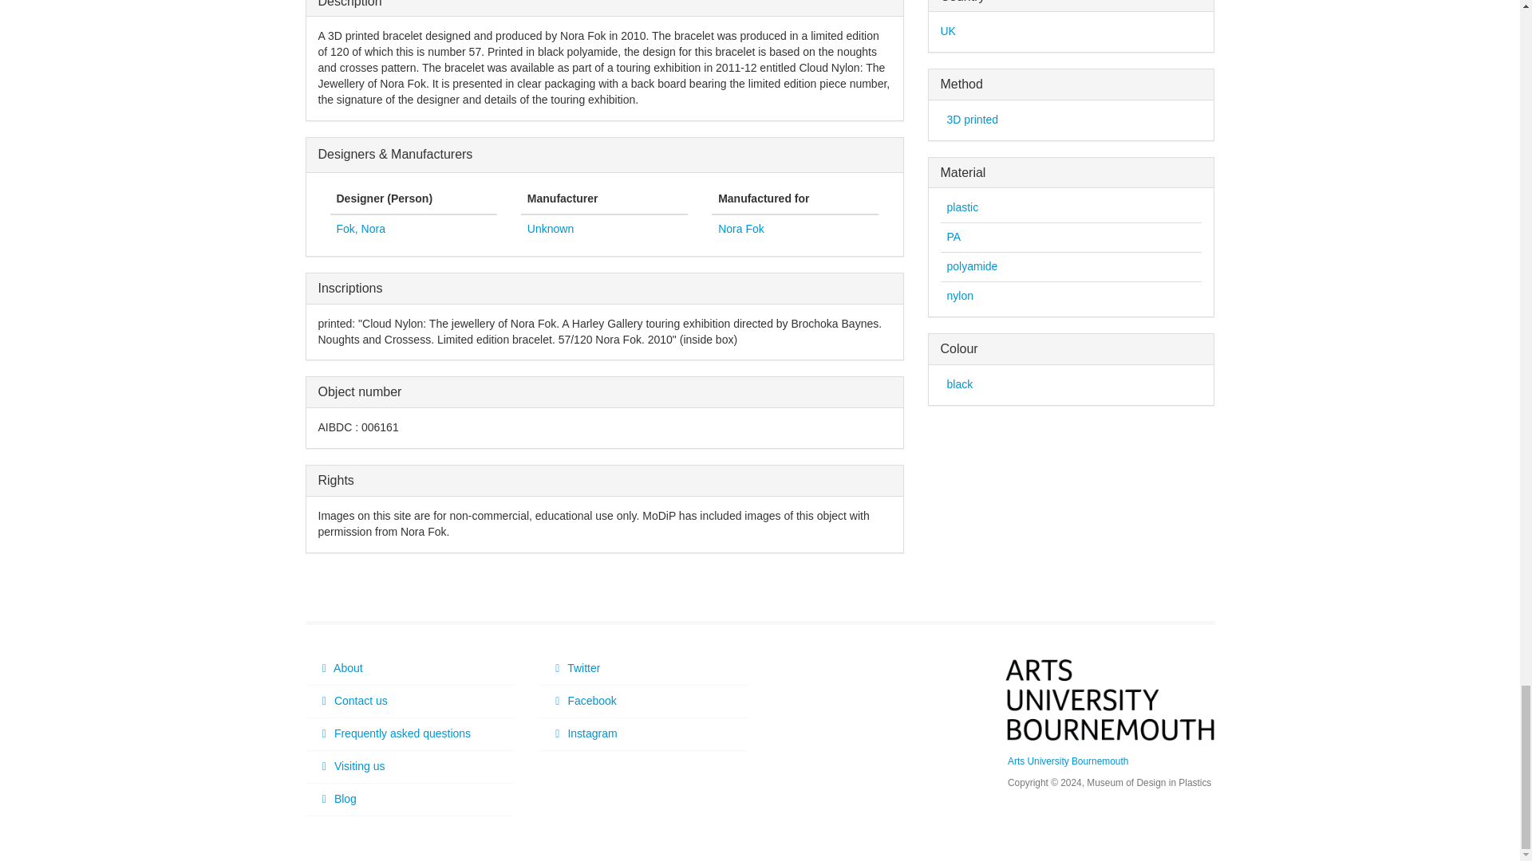  I want to click on Find us on Facebook, so click(643, 701).